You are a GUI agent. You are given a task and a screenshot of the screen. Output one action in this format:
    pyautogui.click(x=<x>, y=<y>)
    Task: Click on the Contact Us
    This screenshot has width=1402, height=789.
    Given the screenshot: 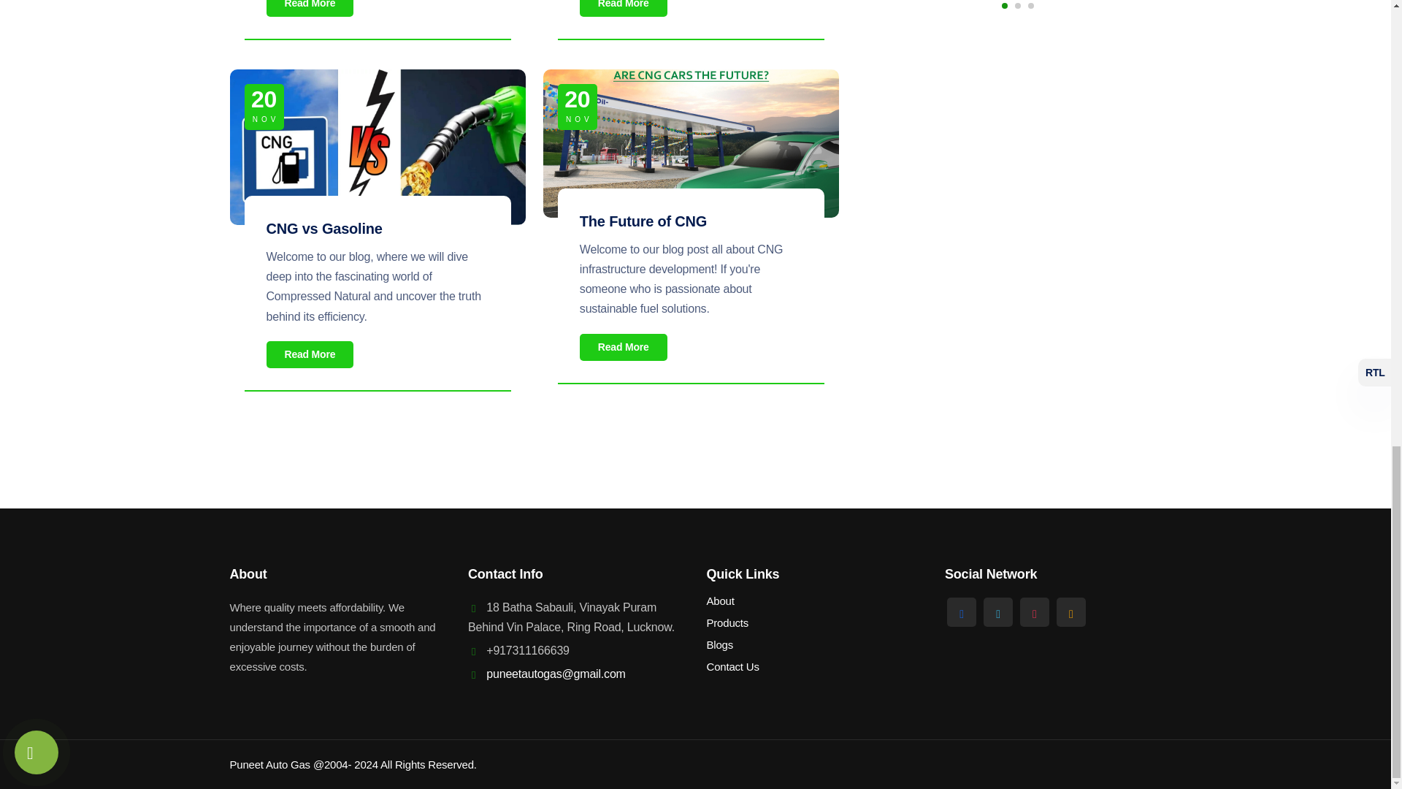 What is the action you would take?
    pyautogui.click(x=733, y=666)
    